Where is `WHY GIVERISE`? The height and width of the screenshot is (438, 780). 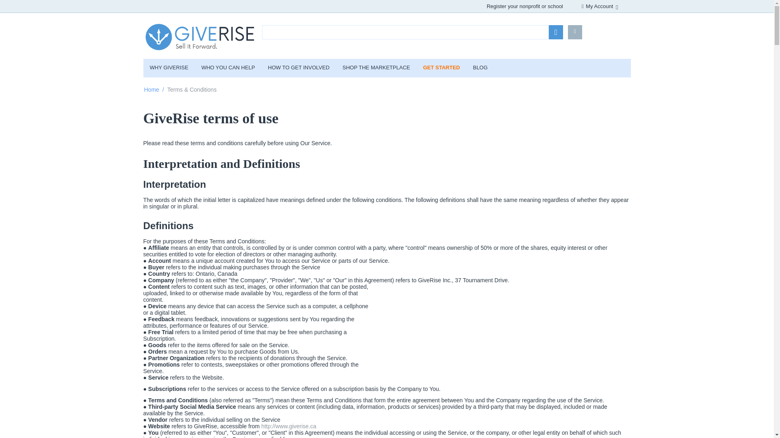
WHY GIVERISE is located at coordinates (168, 68).